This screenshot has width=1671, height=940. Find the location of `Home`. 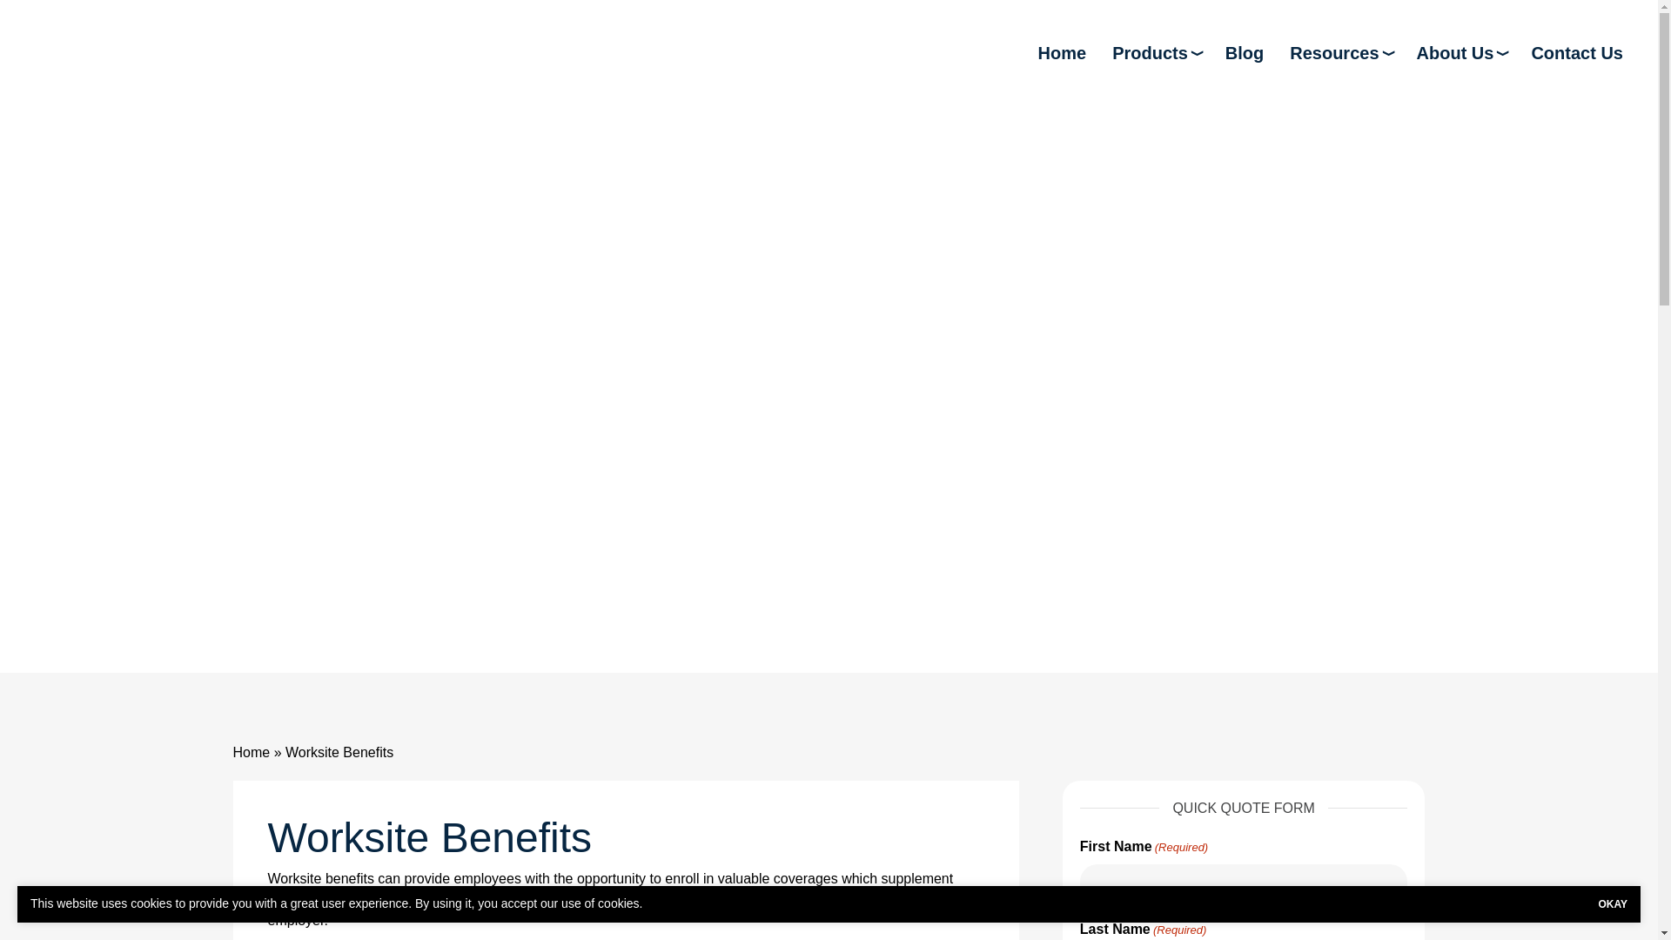

Home is located at coordinates (252, 752).